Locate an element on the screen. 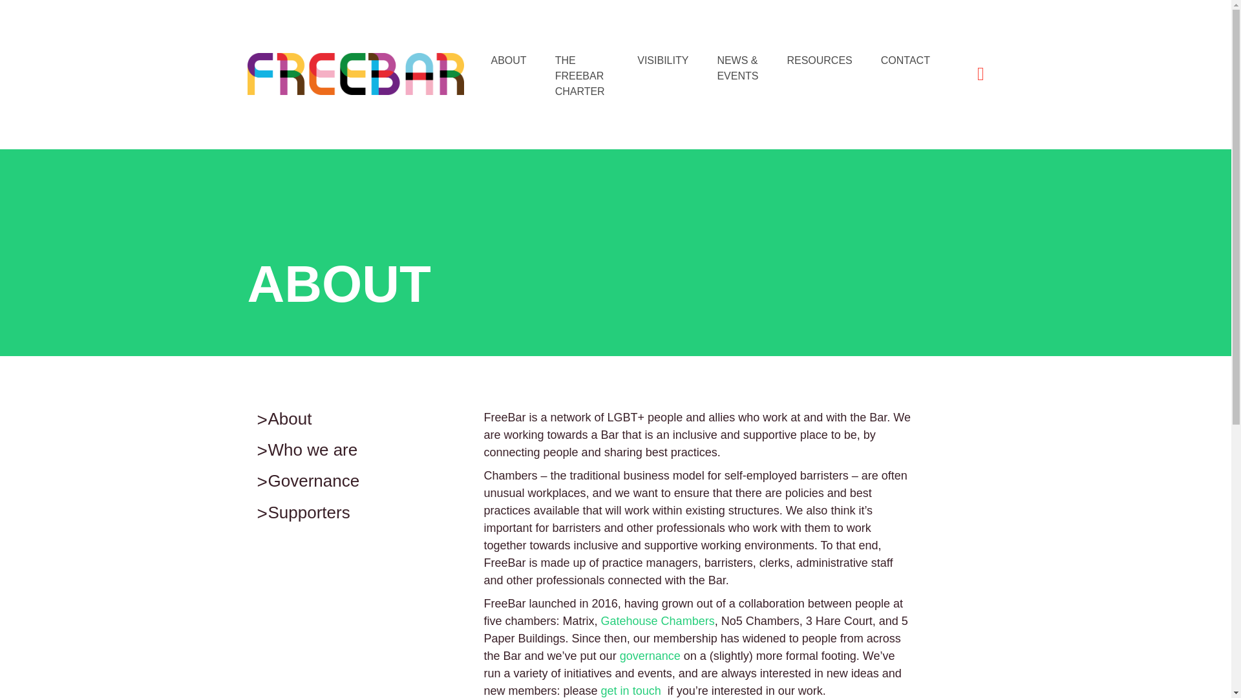 This screenshot has height=698, width=1241. Supporters is located at coordinates (819, 61).